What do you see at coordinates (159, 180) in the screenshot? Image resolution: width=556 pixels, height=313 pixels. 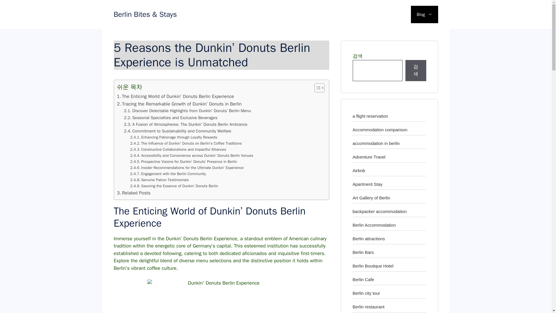 I see `Genuine Patron Testimonials` at bounding box center [159, 180].